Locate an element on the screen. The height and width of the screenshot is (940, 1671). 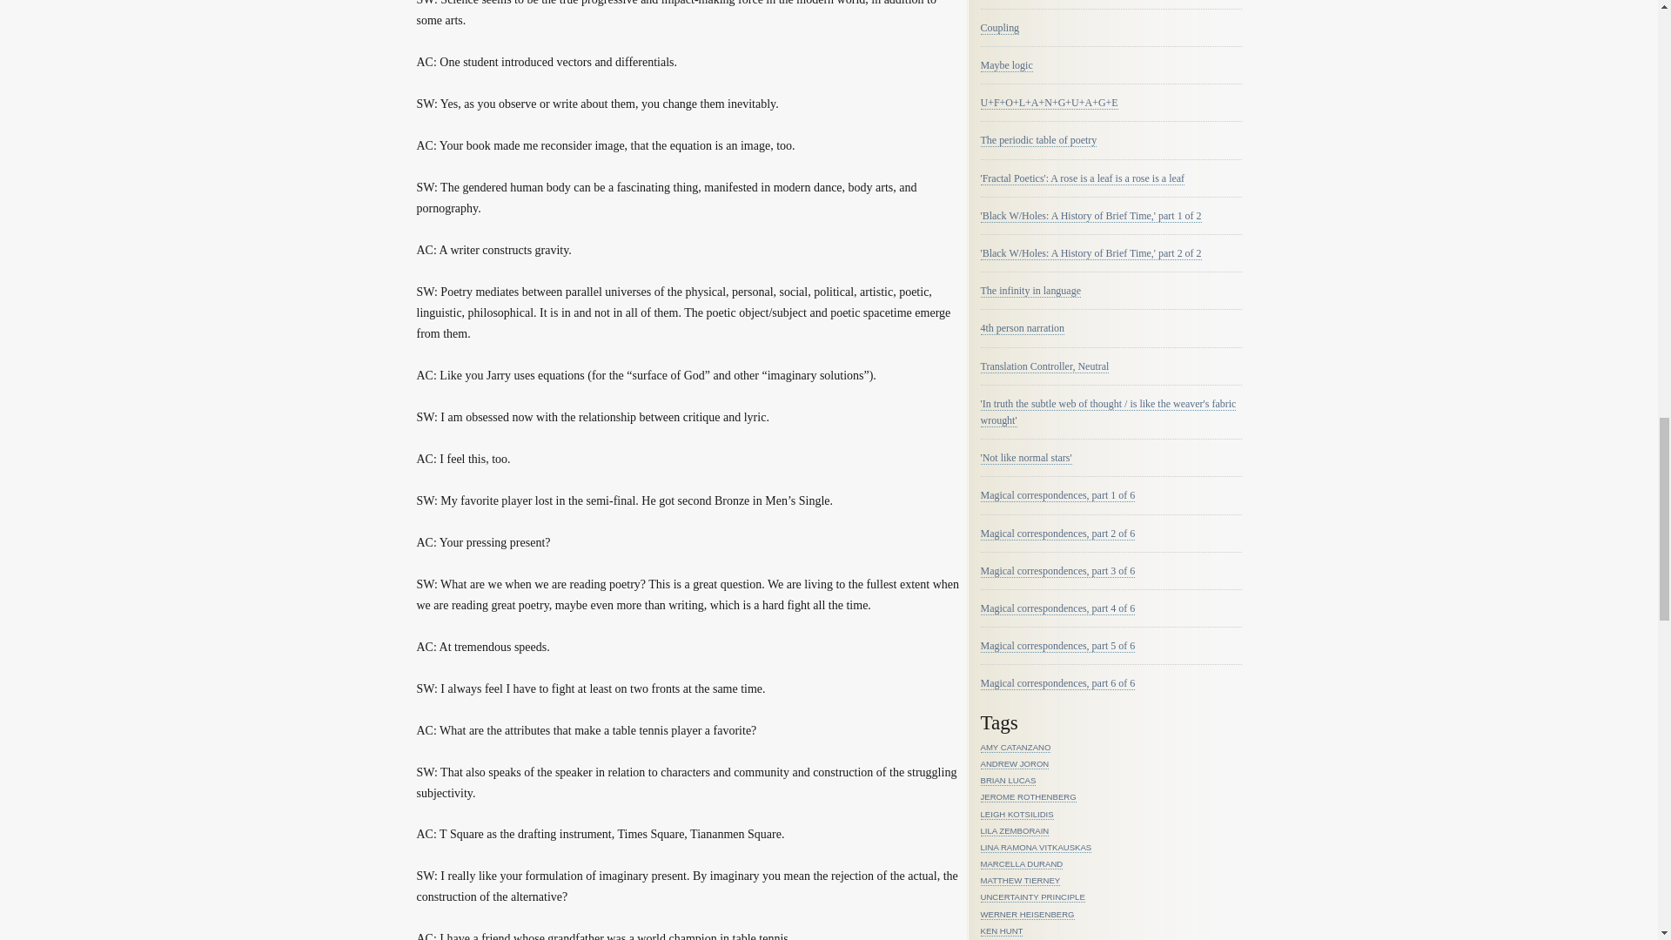
Maybe logic is located at coordinates (1006, 66).